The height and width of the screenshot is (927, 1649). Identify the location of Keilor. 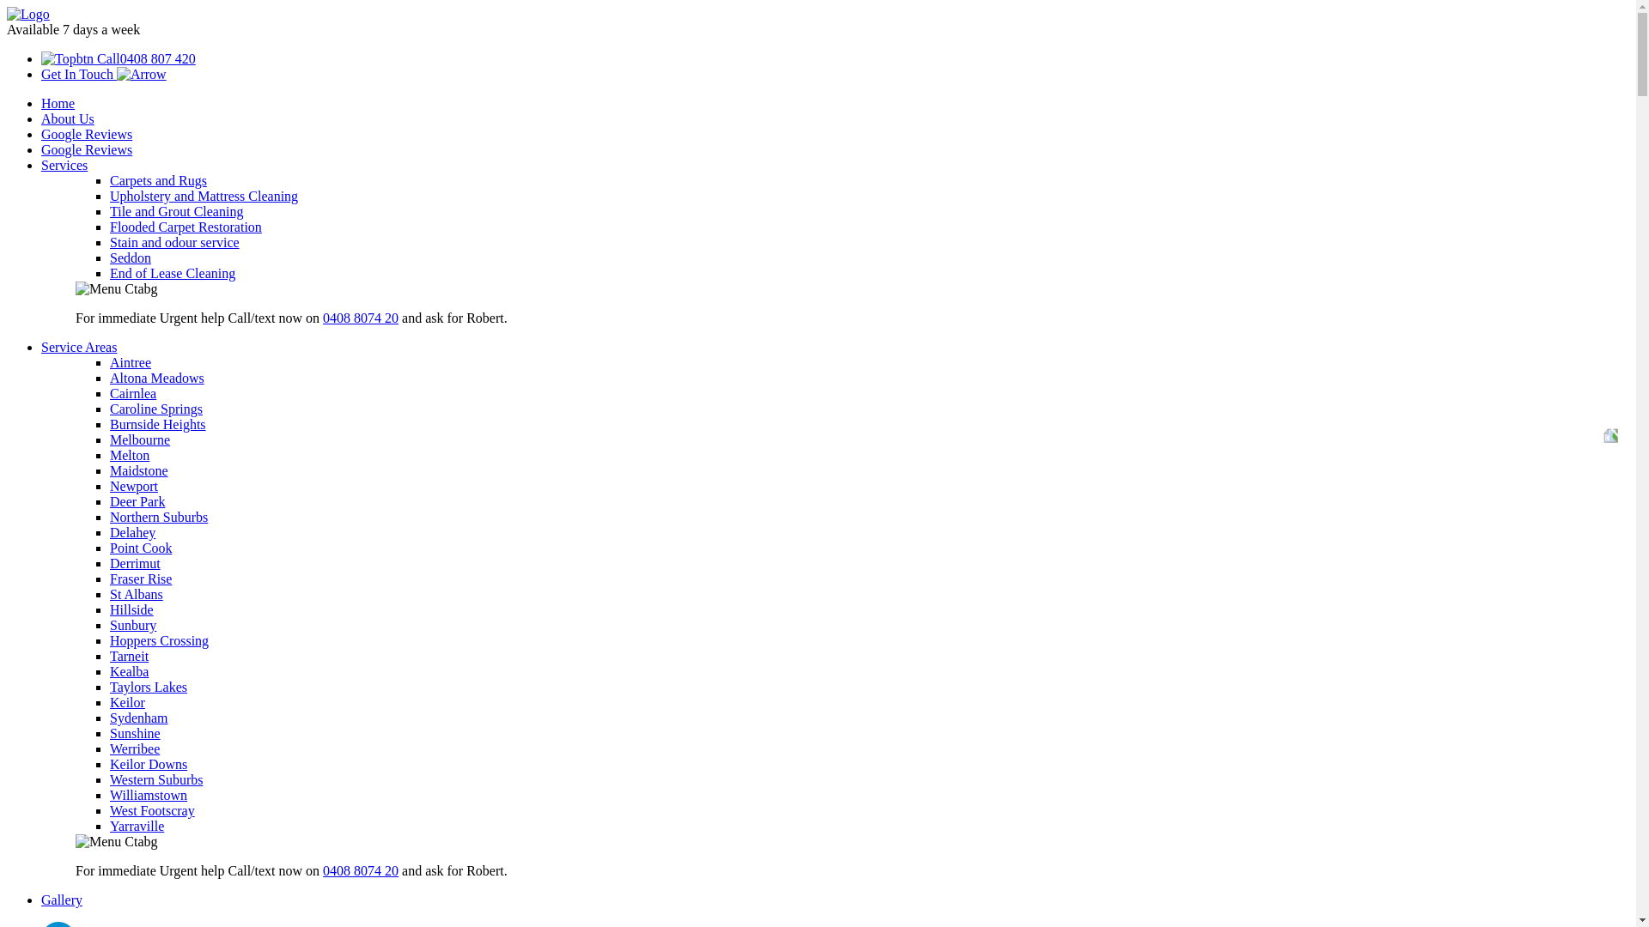
(127, 702).